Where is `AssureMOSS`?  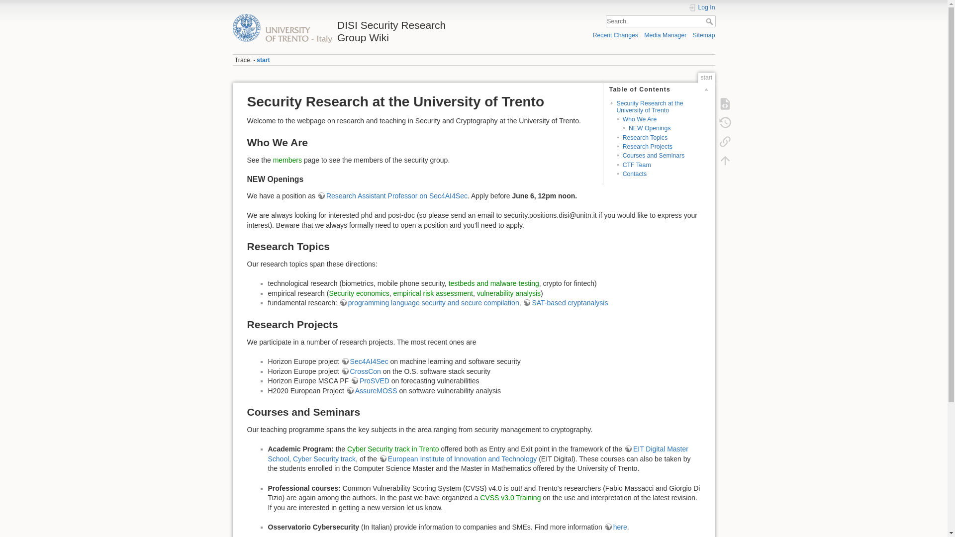 AssureMOSS is located at coordinates (371, 390).